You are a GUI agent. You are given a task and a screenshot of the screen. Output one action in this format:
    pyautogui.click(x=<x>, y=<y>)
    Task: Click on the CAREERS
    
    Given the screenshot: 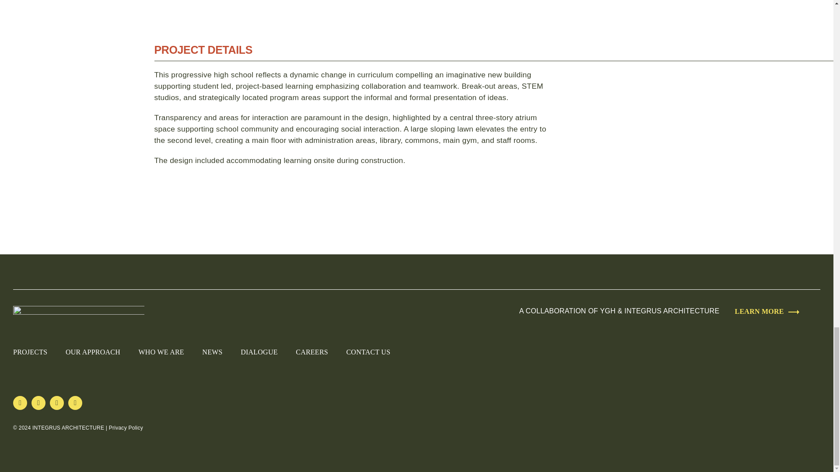 What is the action you would take?
    pyautogui.click(x=311, y=352)
    